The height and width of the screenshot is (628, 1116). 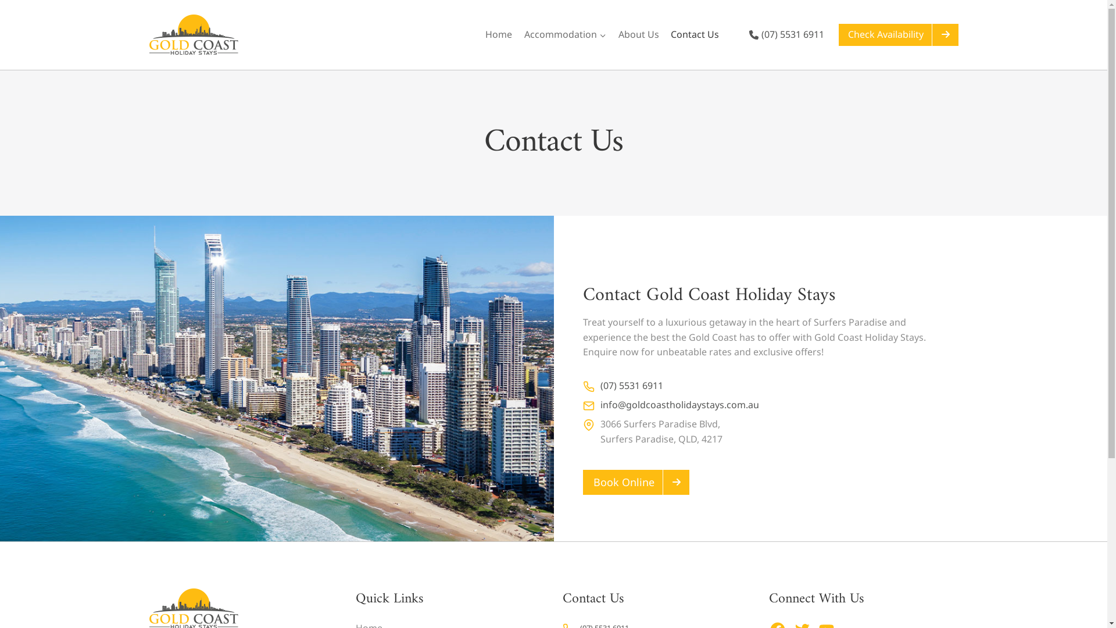 What do you see at coordinates (638, 35) in the screenshot?
I see `About Us` at bounding box center [638, 35].